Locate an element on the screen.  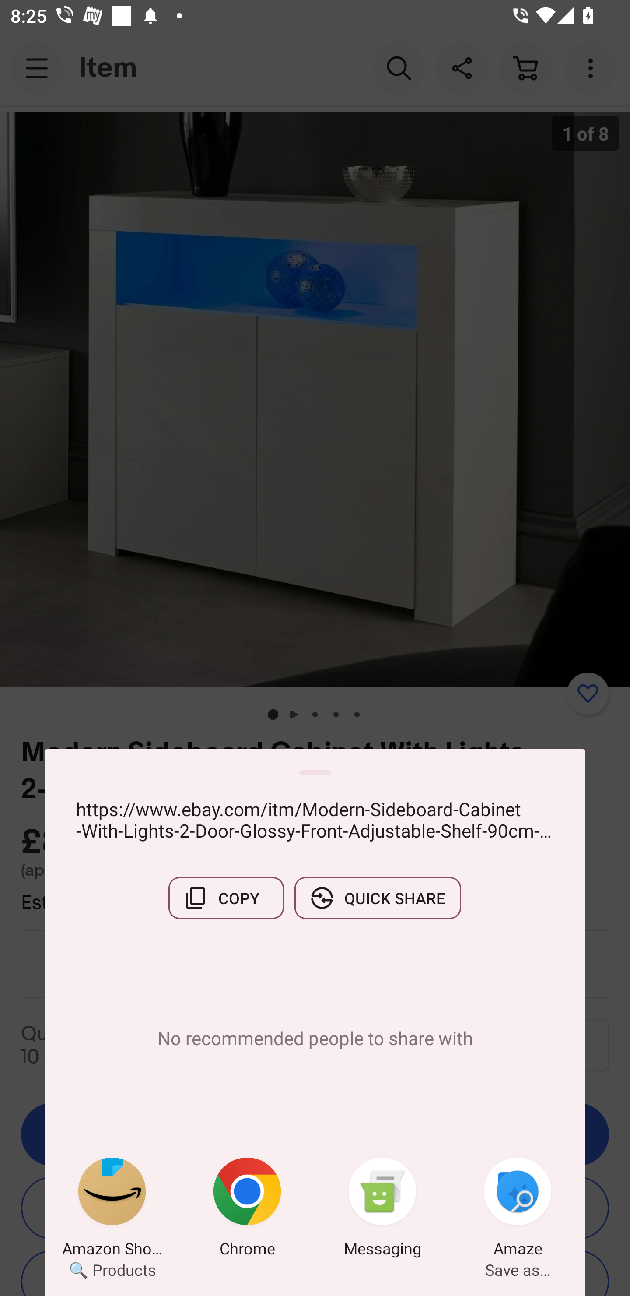
QUICK SHARE is located at coordinates (378, 898).